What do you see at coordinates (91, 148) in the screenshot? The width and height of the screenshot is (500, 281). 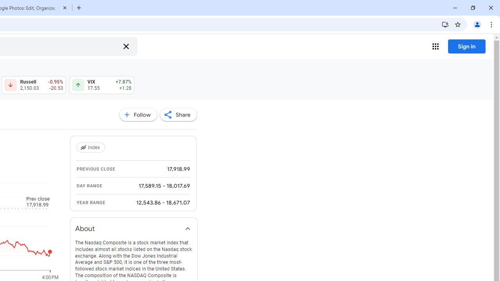 I see `Index` at bounding box center [91, 148].